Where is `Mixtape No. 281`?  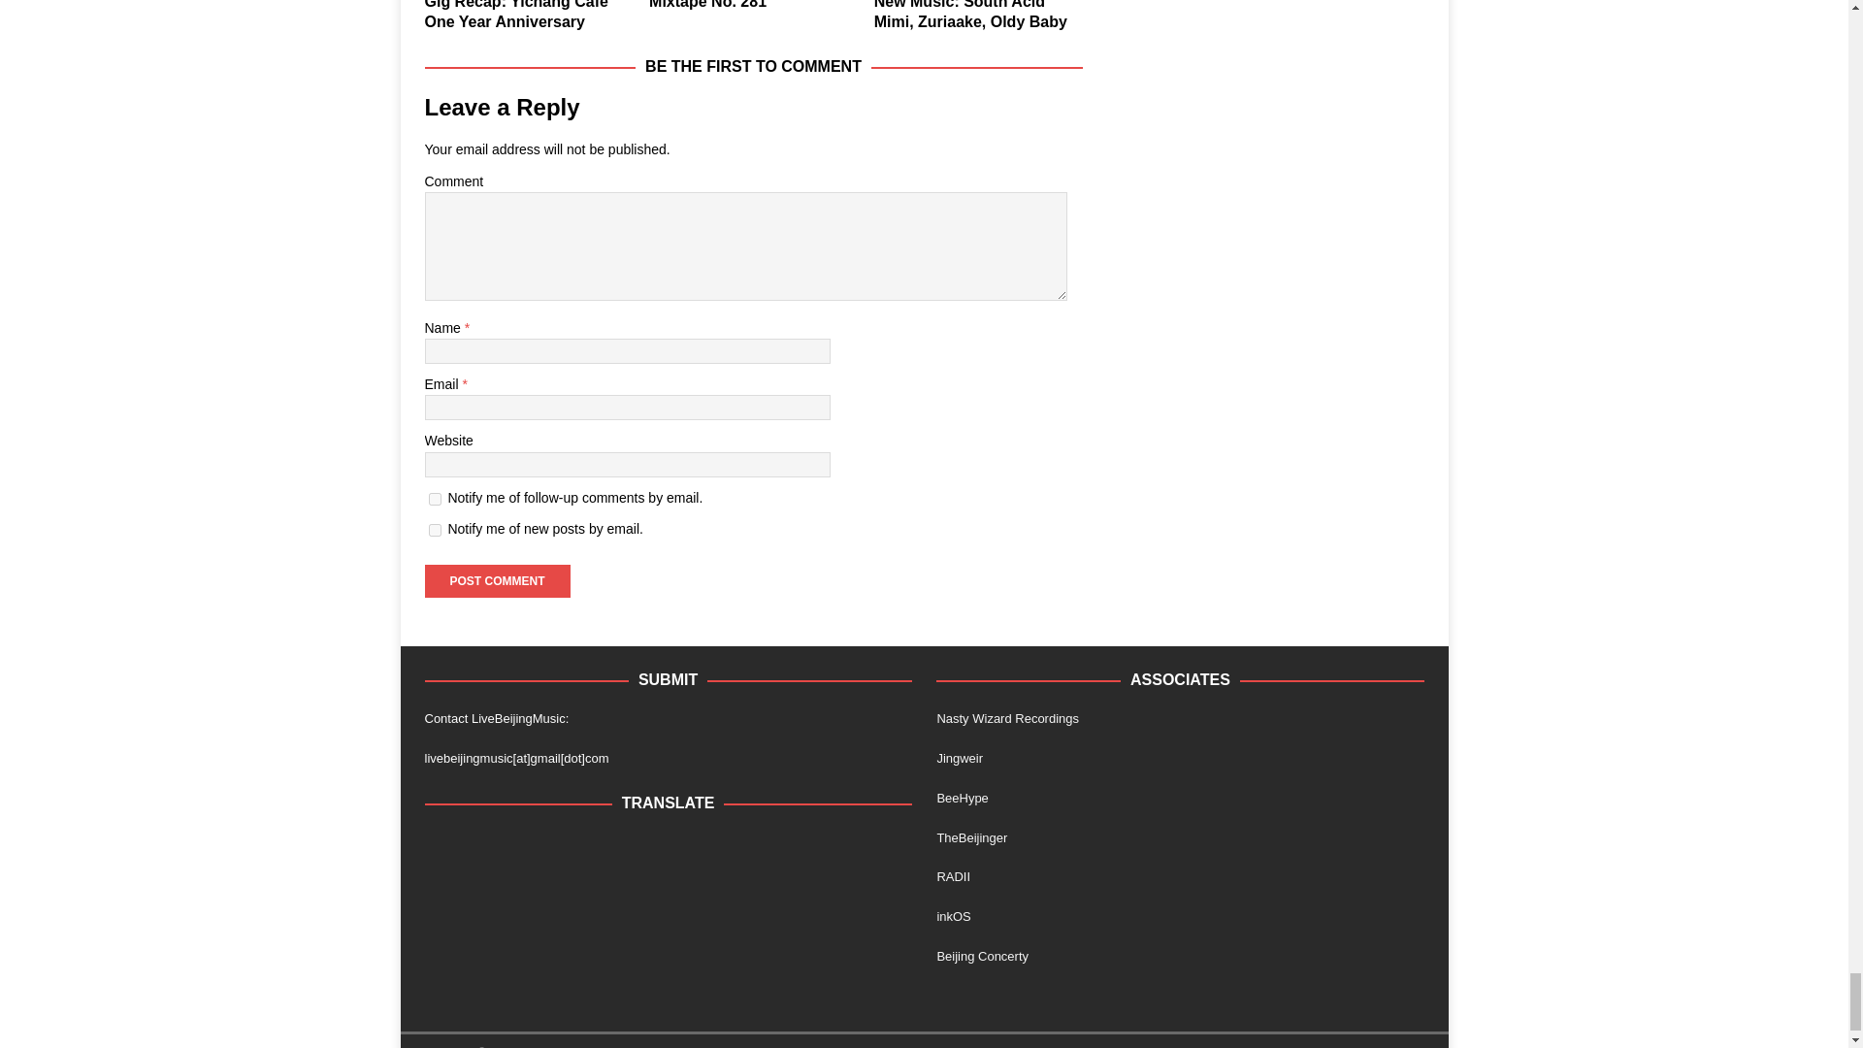
Mixtape No. 281 is located at coordinates (706, 4).